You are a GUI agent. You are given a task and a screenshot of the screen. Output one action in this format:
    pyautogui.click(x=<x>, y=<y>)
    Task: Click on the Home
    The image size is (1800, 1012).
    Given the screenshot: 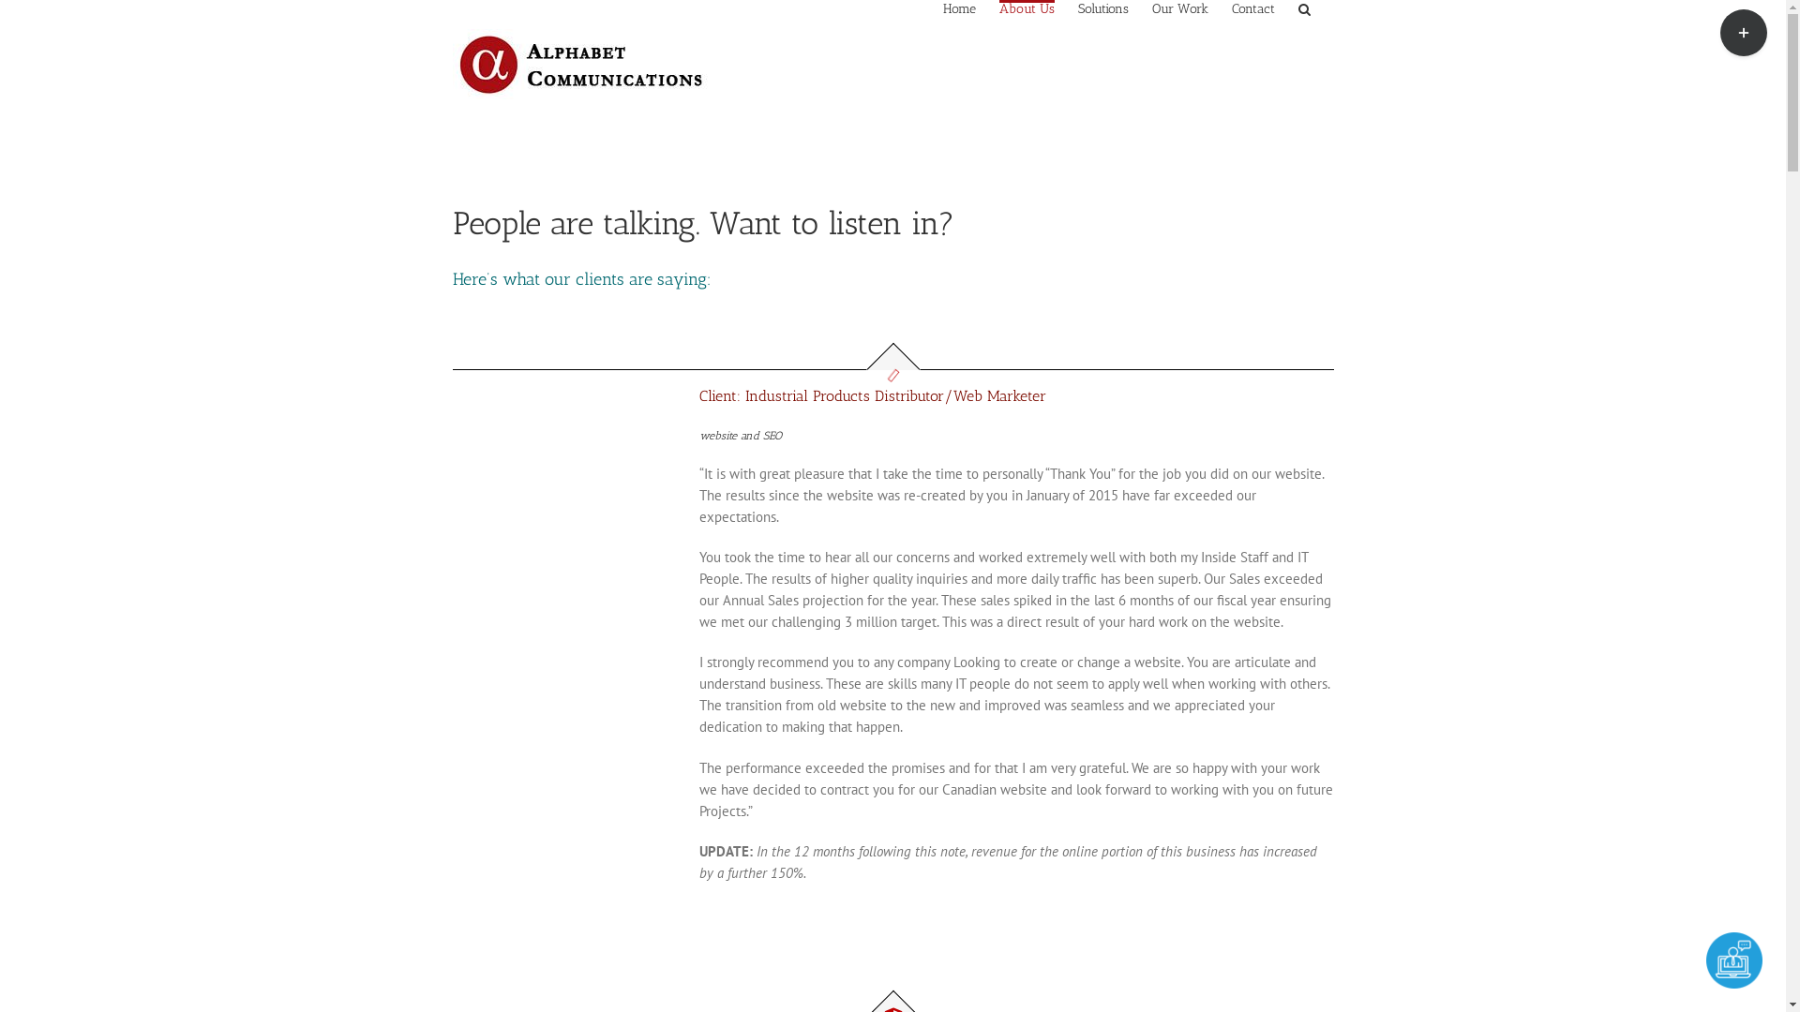 What is the action you would take?
    pyautogui.click(x=960, y=7)
    